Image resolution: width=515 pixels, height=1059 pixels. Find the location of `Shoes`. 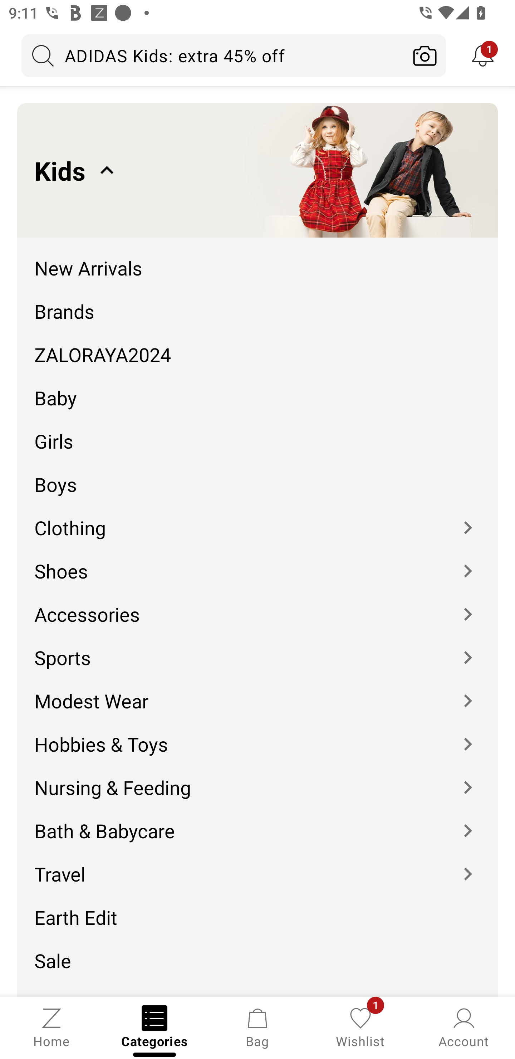

Shoes is located at coordinates (257, 562).